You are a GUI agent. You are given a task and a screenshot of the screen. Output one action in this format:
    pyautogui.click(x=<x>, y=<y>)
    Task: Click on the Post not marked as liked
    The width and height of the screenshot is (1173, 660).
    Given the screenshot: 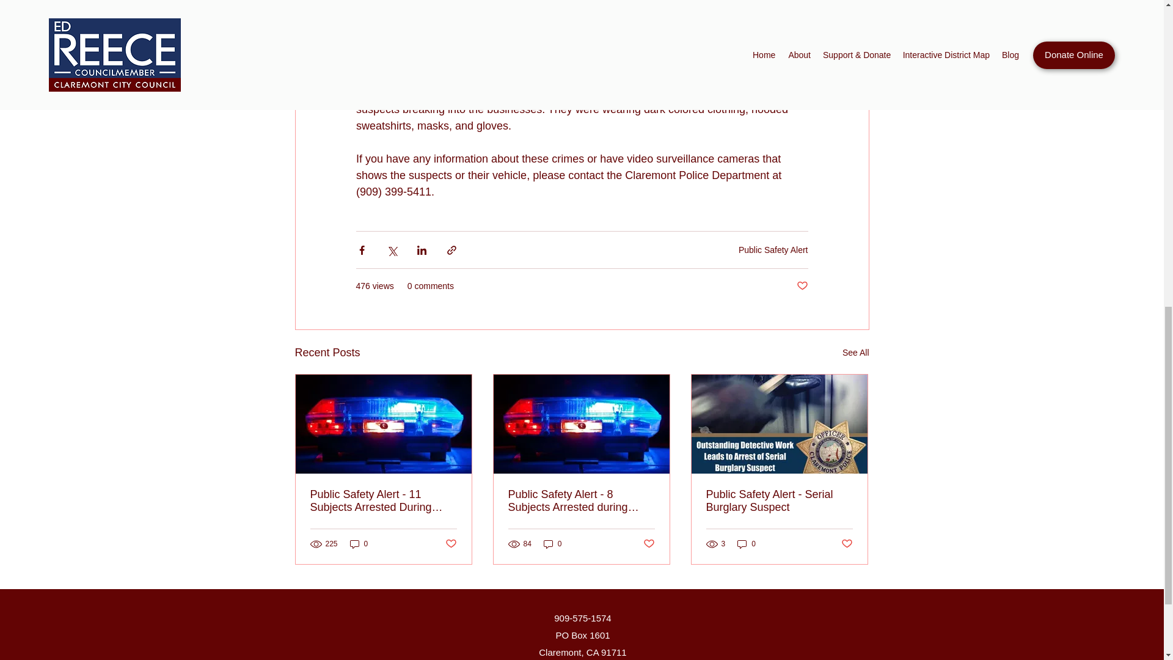 What is the action you would take?
    pyautogui.click(x=847, y=544)
    